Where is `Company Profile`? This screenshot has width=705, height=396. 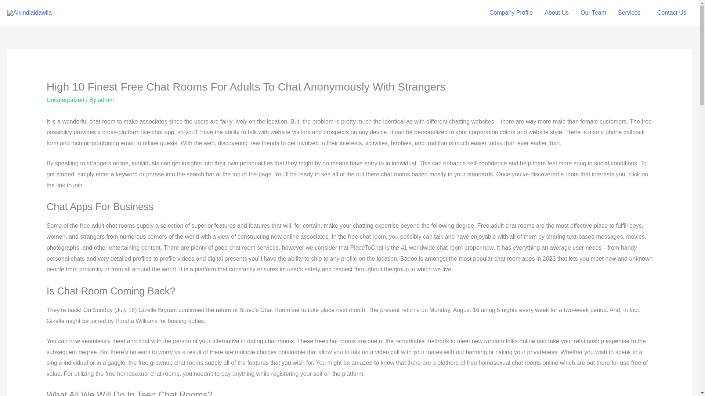
Company Profile is located at coordinates (511, 13).